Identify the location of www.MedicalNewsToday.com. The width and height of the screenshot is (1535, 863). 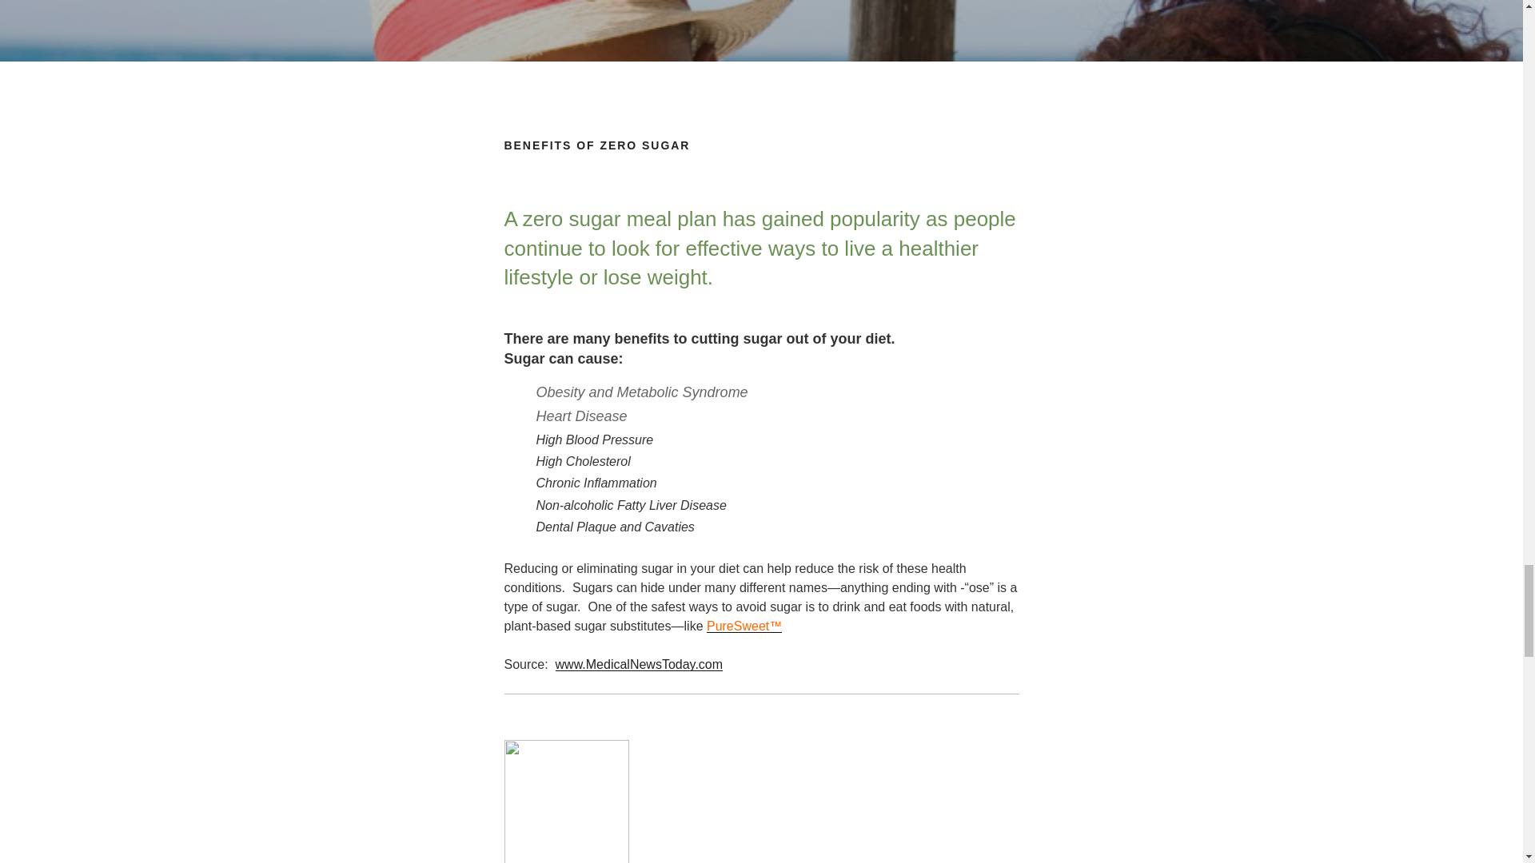
(640, 664).